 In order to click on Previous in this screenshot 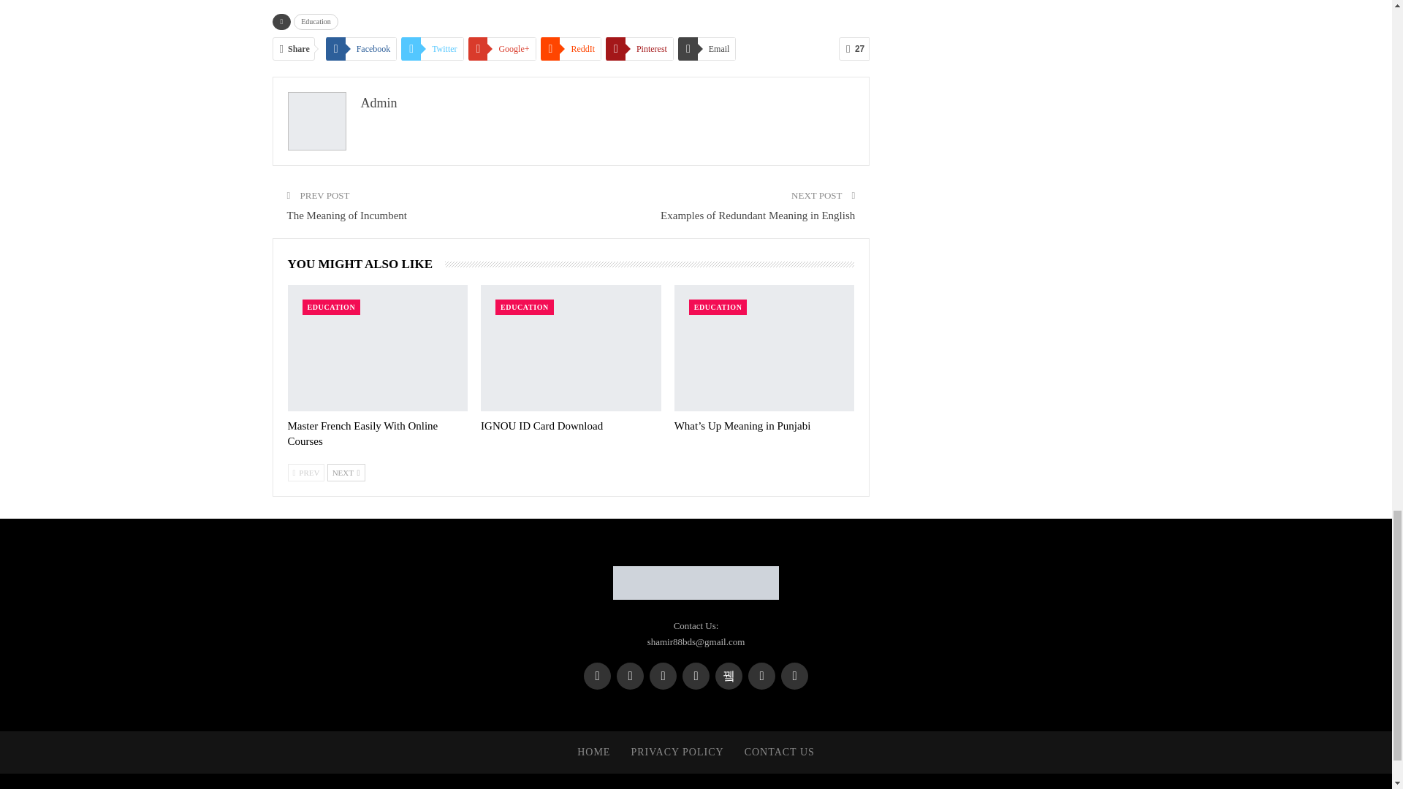, I will do `click(306, 472)`.